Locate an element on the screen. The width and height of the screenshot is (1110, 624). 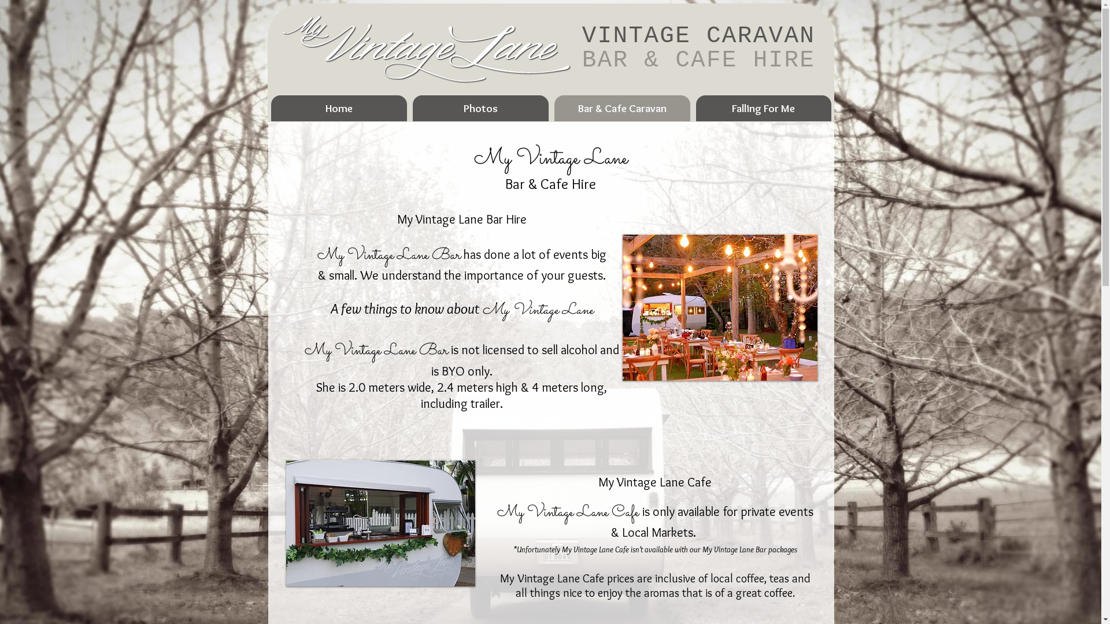
my vintage lane caravan bar .jpg is located at coordinates (719, 307).